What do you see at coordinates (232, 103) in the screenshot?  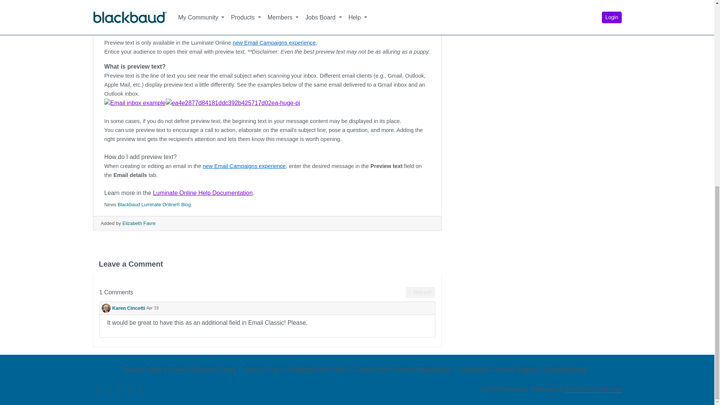 I see `Preview Text` at bounding box center [232, 103].